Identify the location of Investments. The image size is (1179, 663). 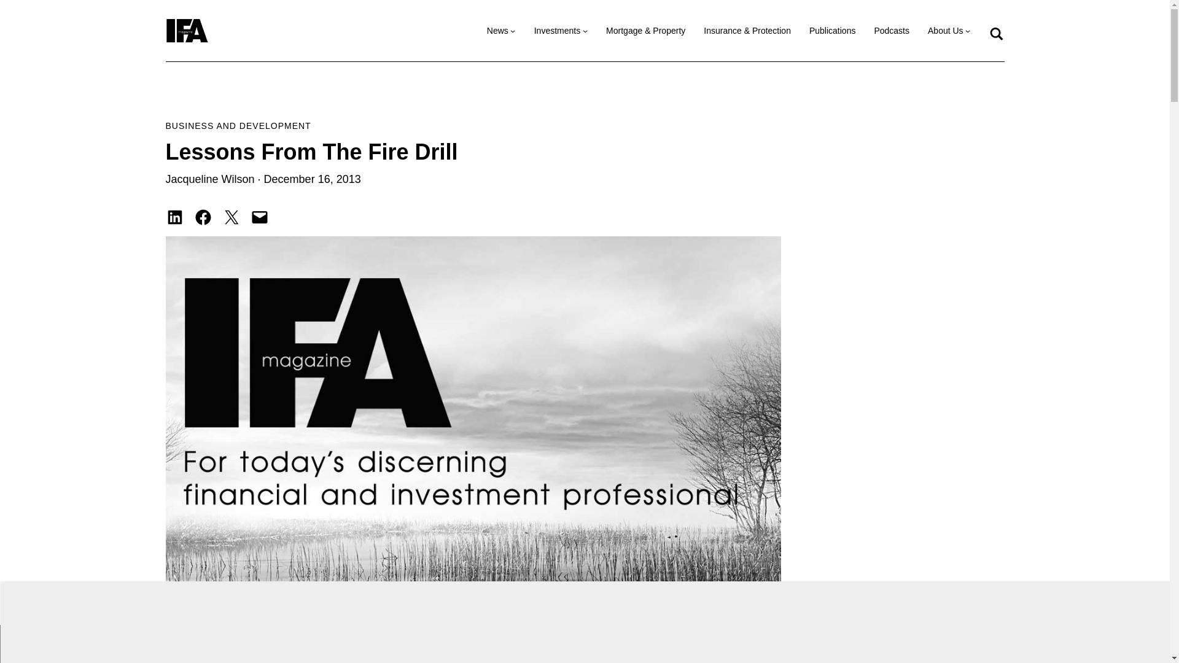
(556, 31).